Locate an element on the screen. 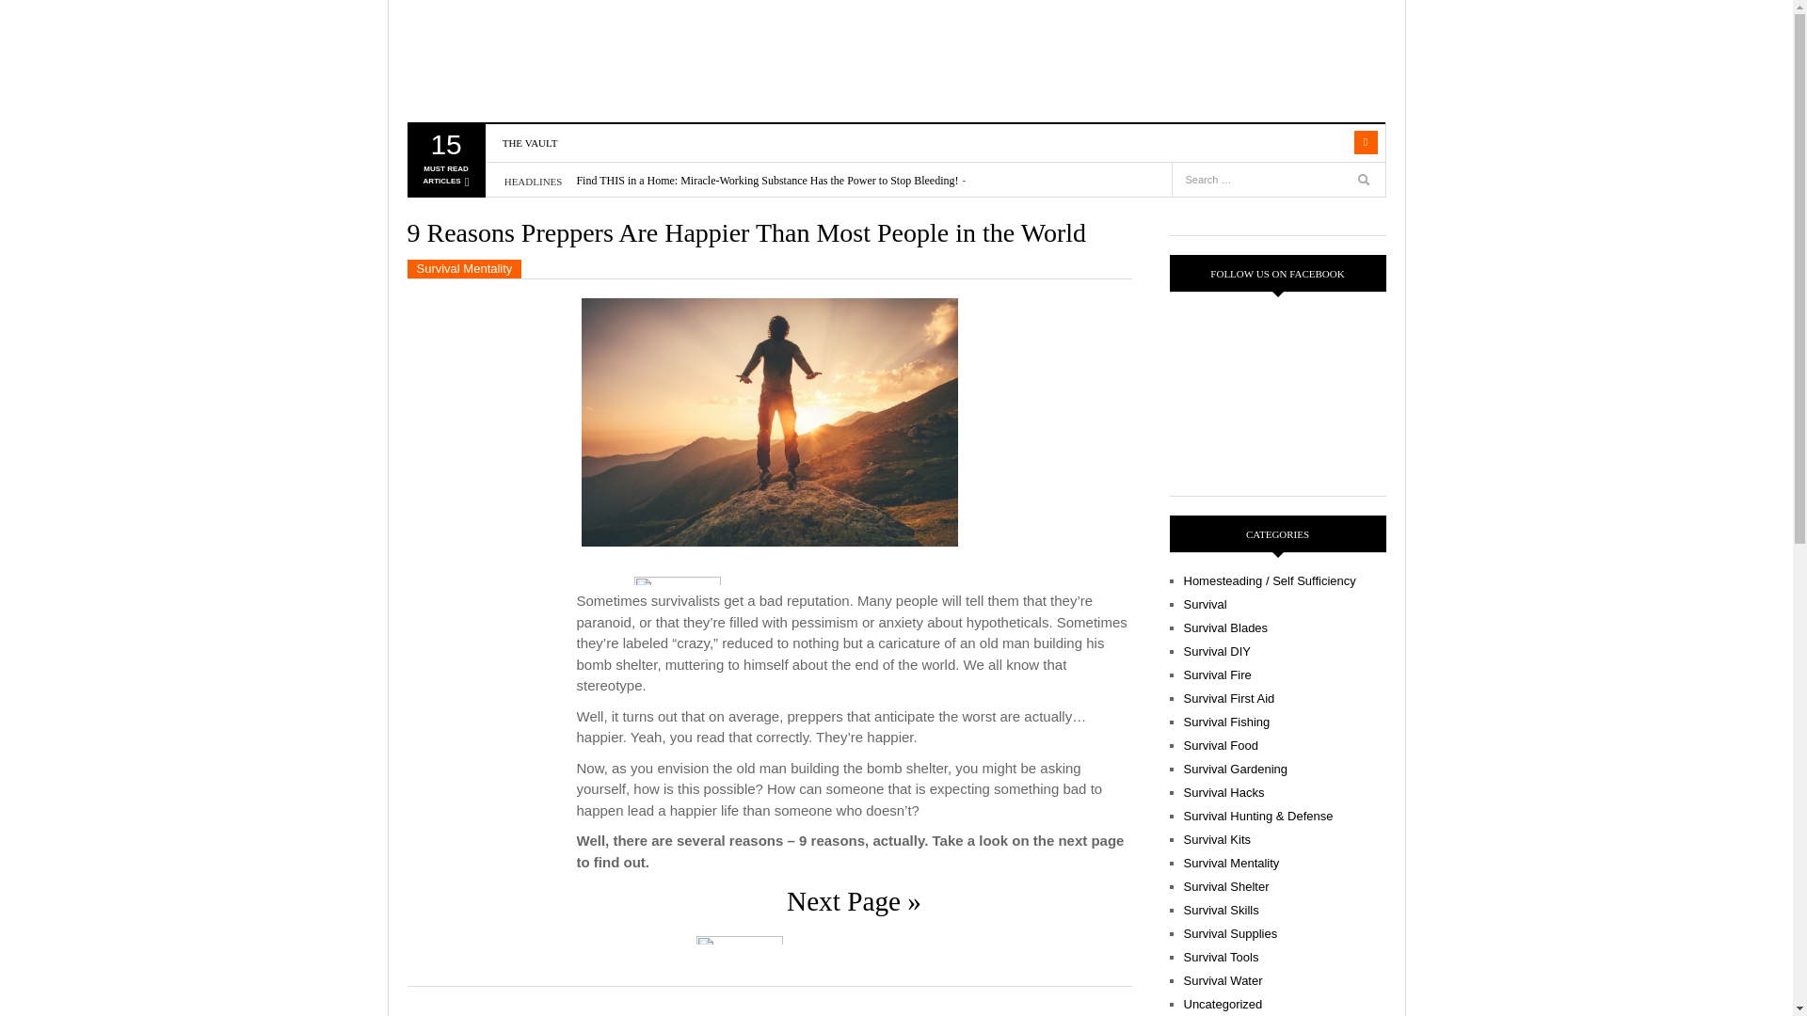 This screenshot has height=1016, width=1807. Search is located at coordinates (1366, 183).